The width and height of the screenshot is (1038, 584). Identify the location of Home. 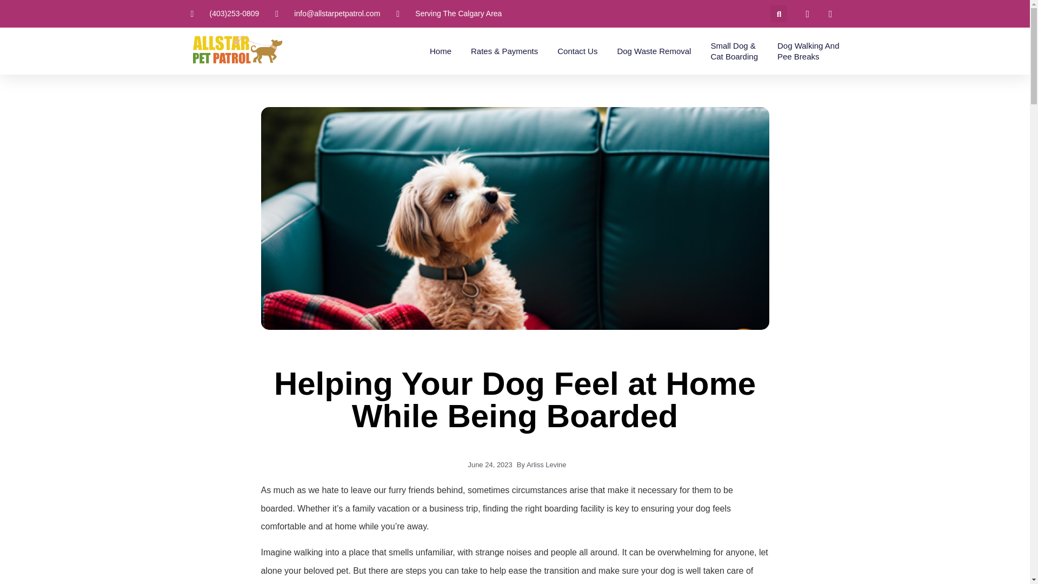
(809, 51).